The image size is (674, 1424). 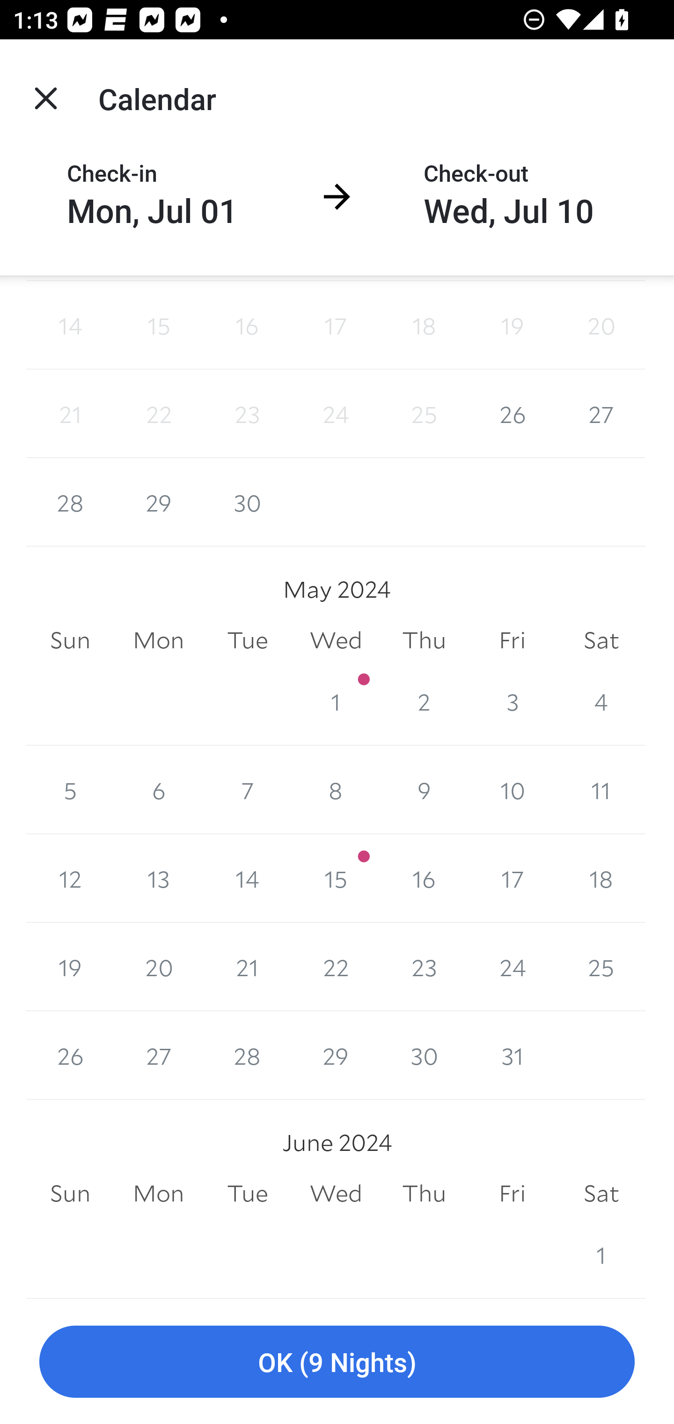 I want to click on 4 4 May 2024, so click(x=601, y=702).